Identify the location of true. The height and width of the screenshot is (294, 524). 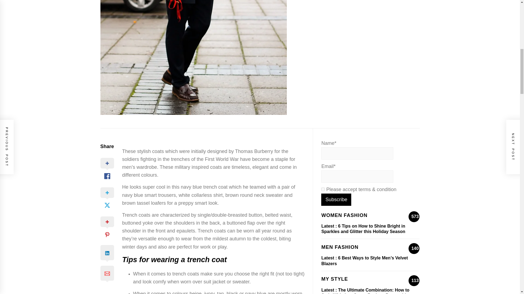
(323, 189).